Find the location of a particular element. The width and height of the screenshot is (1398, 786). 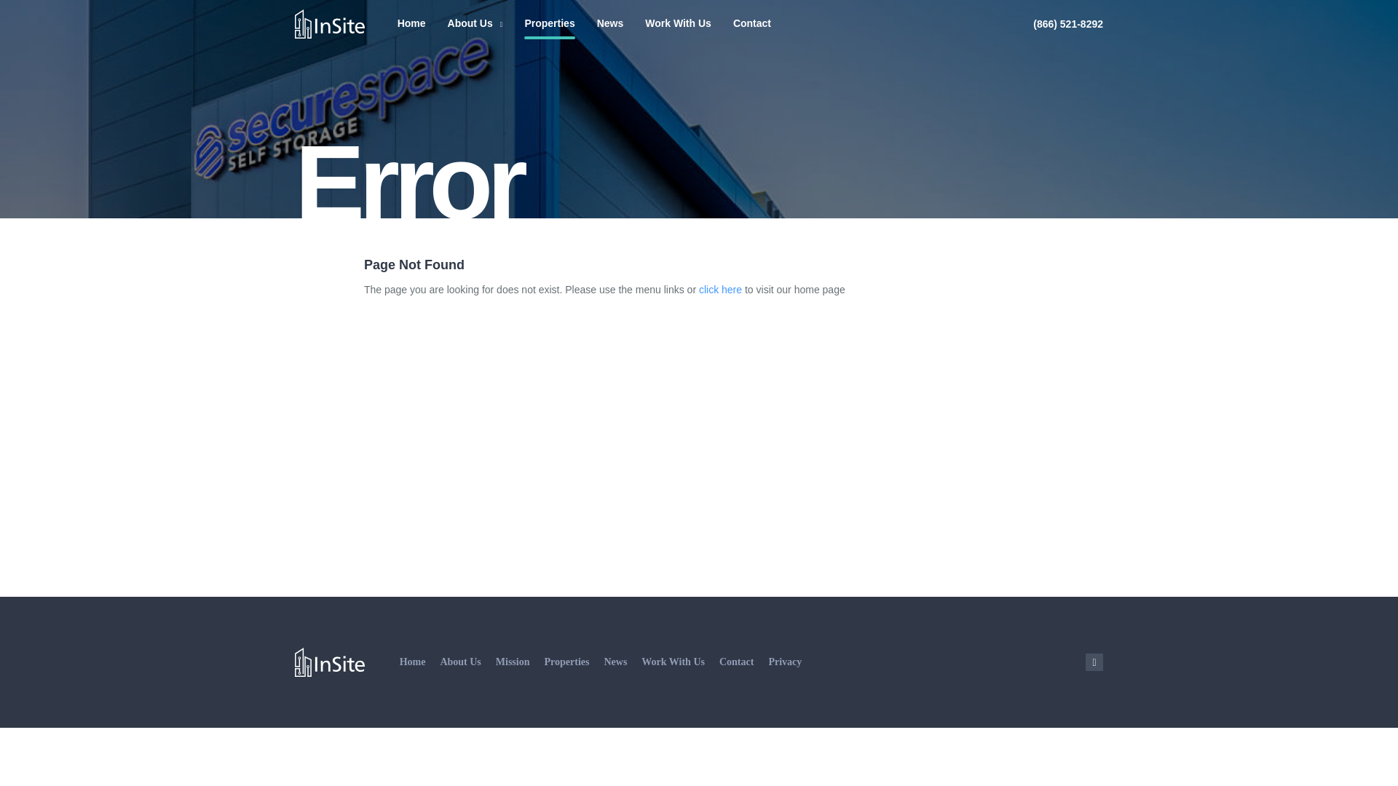

Properties is located at coordinates (549, 23).